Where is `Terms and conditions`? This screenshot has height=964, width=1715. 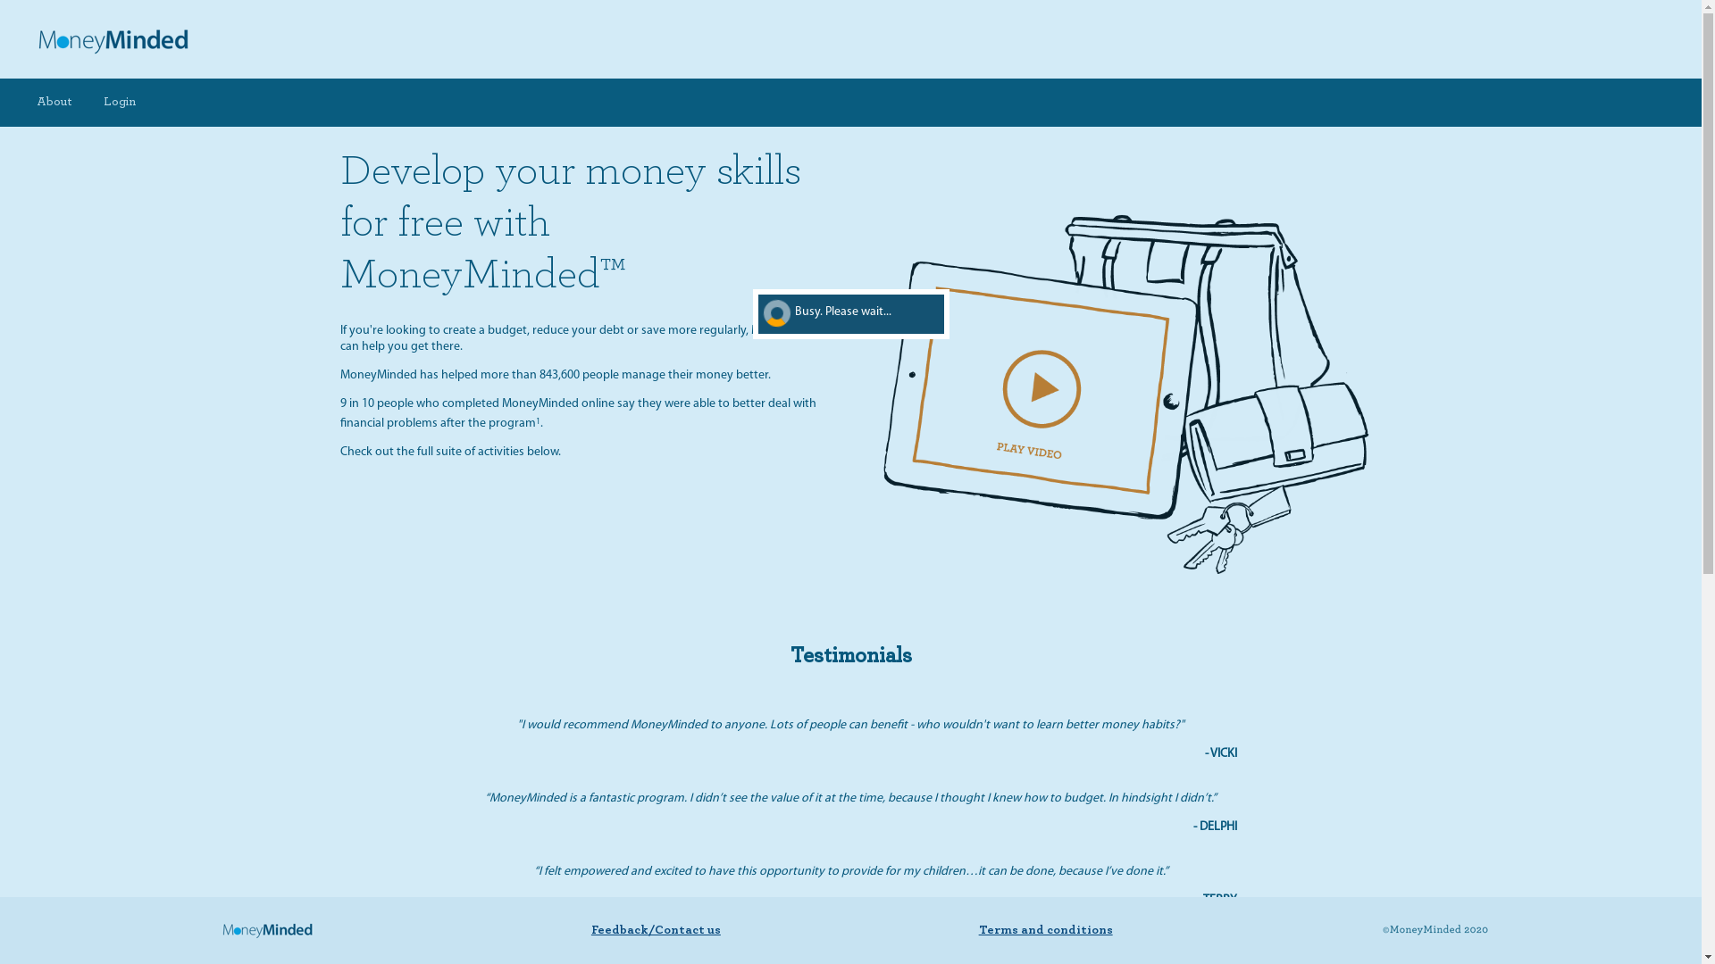 Terms and conditions is located at coordinates (1046, 929).